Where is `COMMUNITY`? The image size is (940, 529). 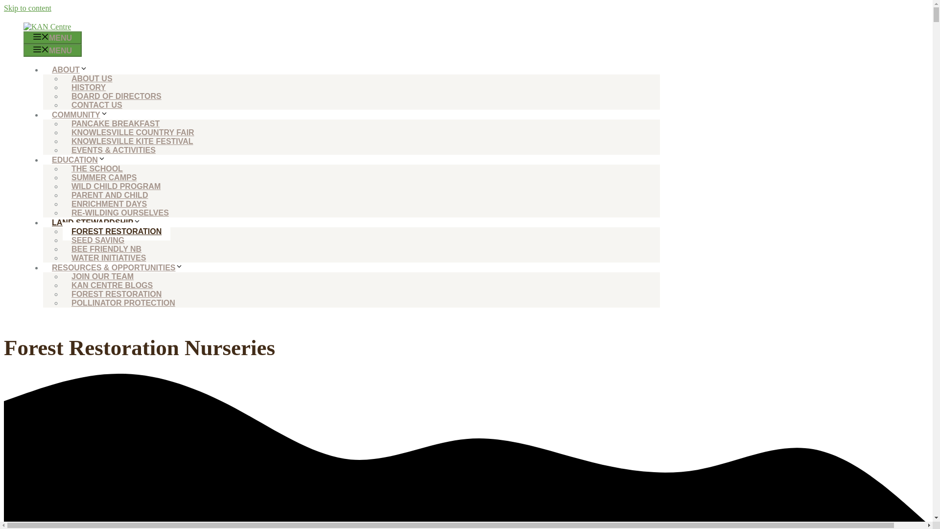 COMMUNITY is located at coordinates (84, 115).